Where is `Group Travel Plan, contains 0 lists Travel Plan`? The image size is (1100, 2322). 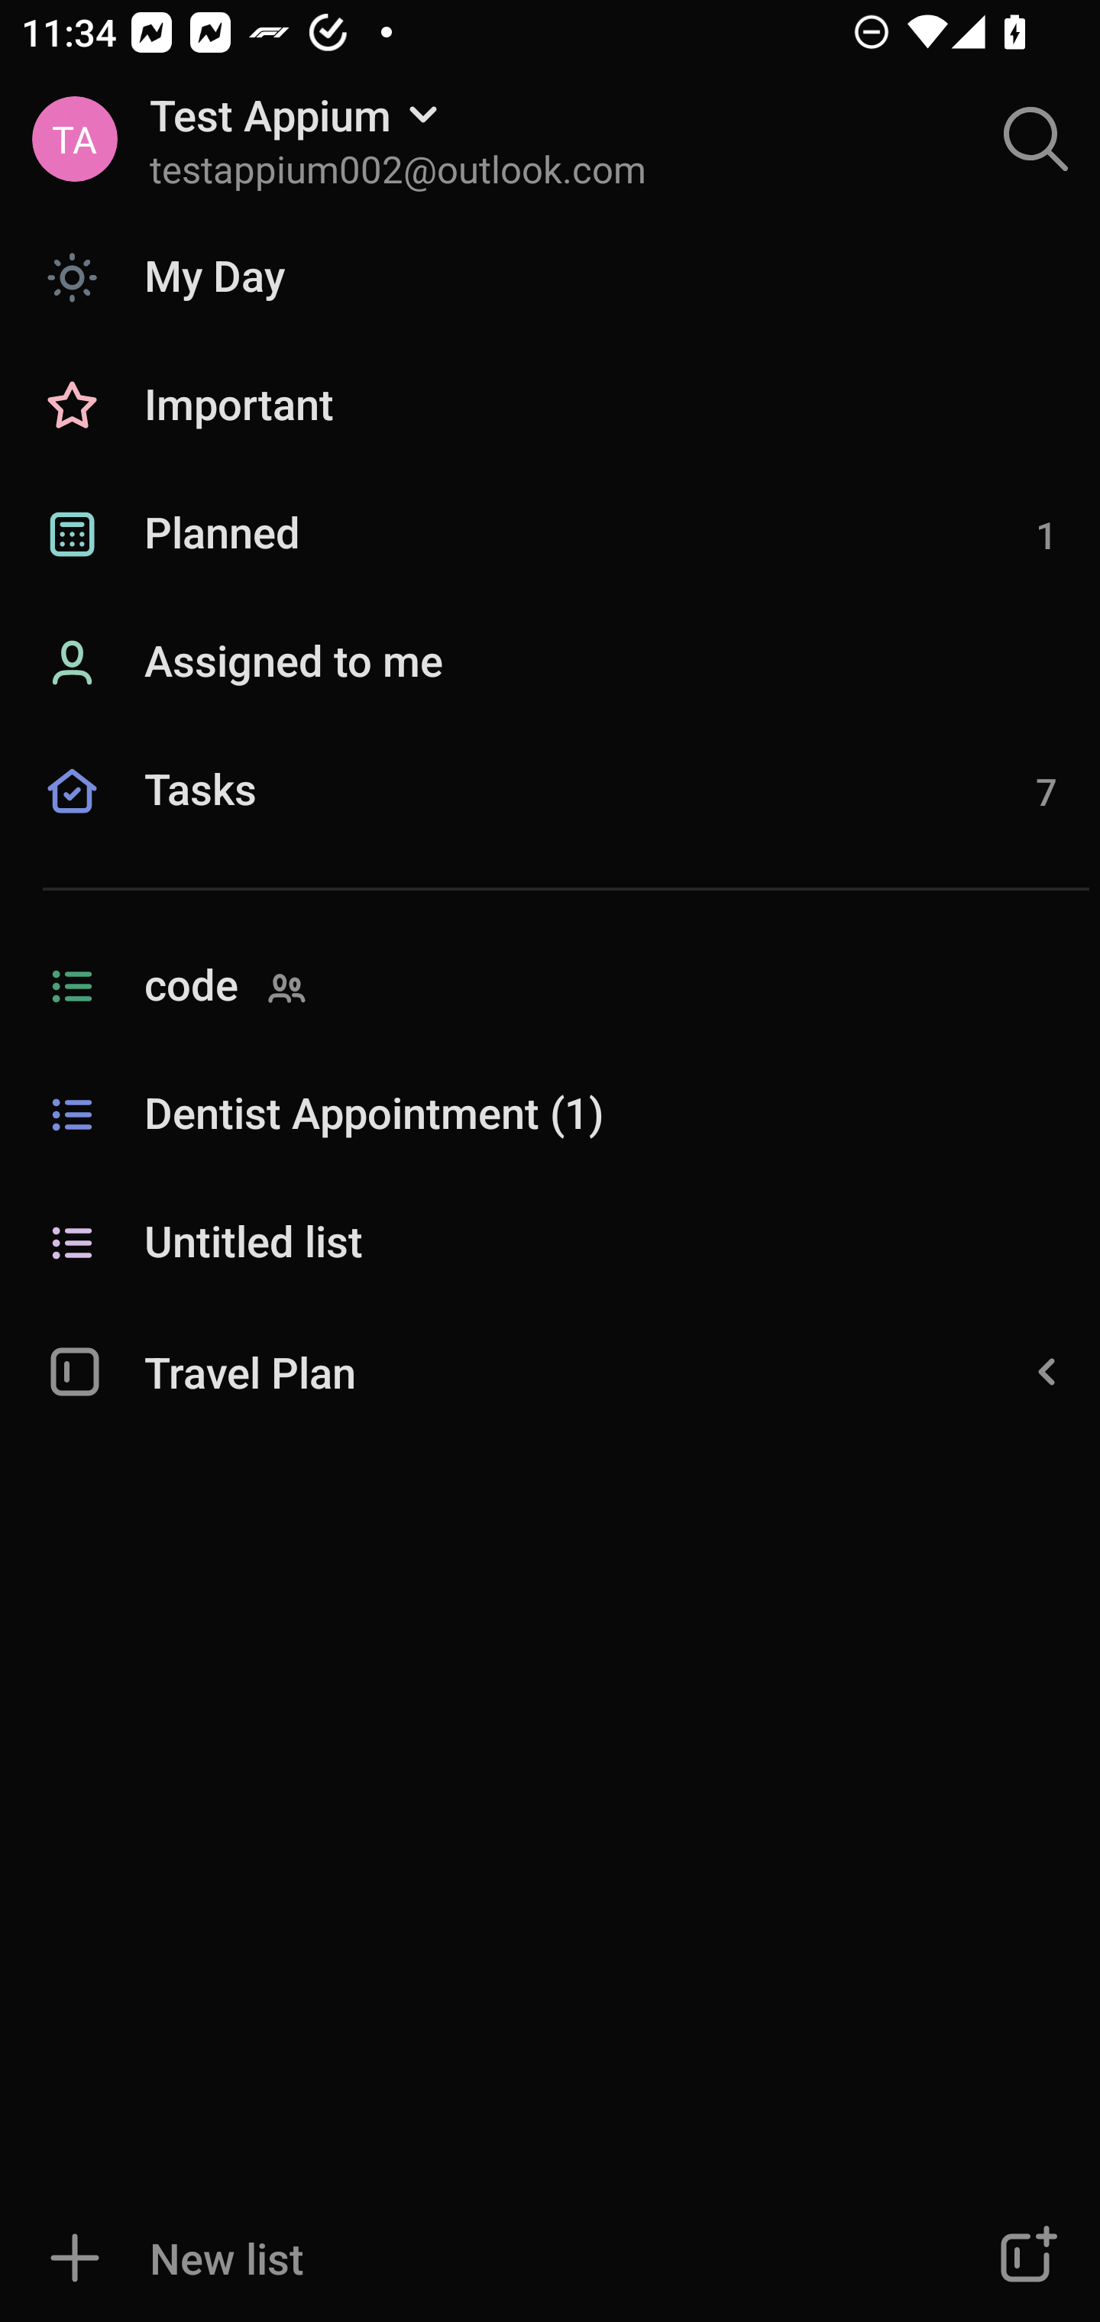
Group Travel Plan, contains 0 lists Travel Plan is located at coordinates (550, 1370).